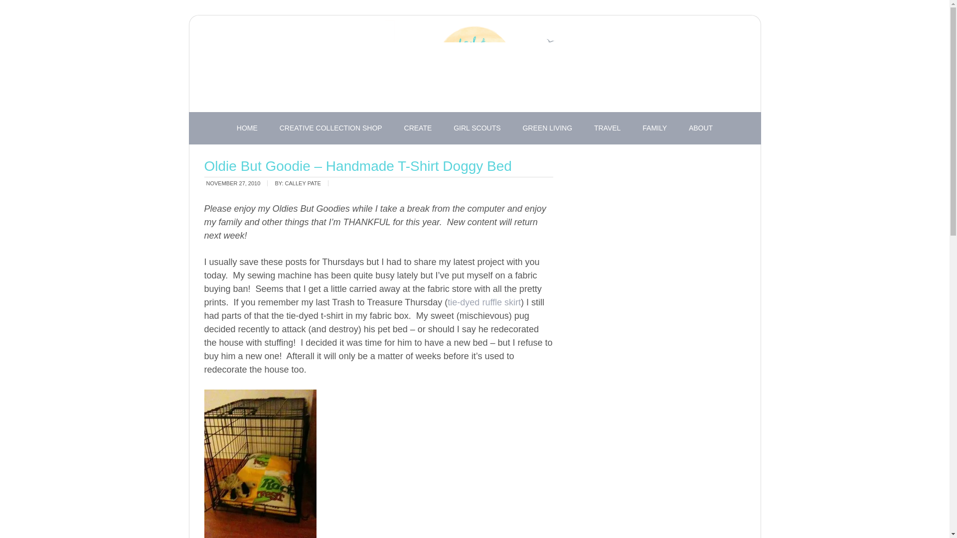 Image resolution: width=957 pixels, height=538 pixels. I want to click on GREEN LIVING, so click(547, 128).